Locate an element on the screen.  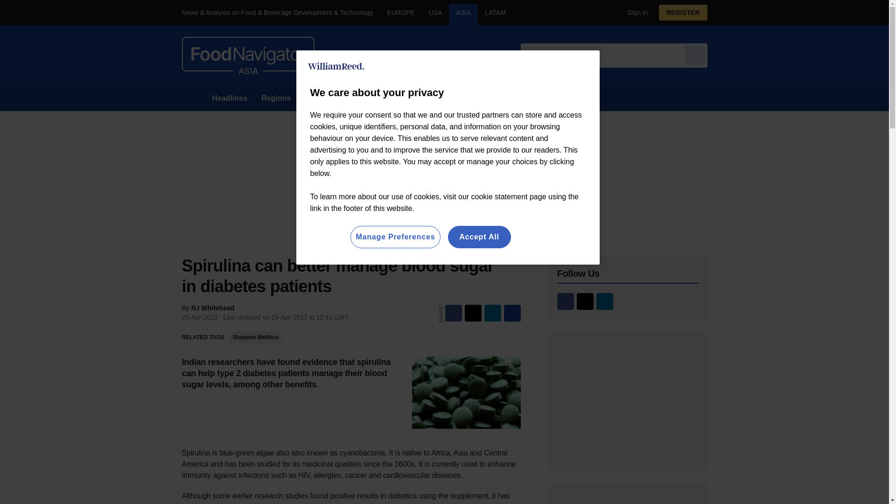
EUROPE is located at coordinates (400, 14).